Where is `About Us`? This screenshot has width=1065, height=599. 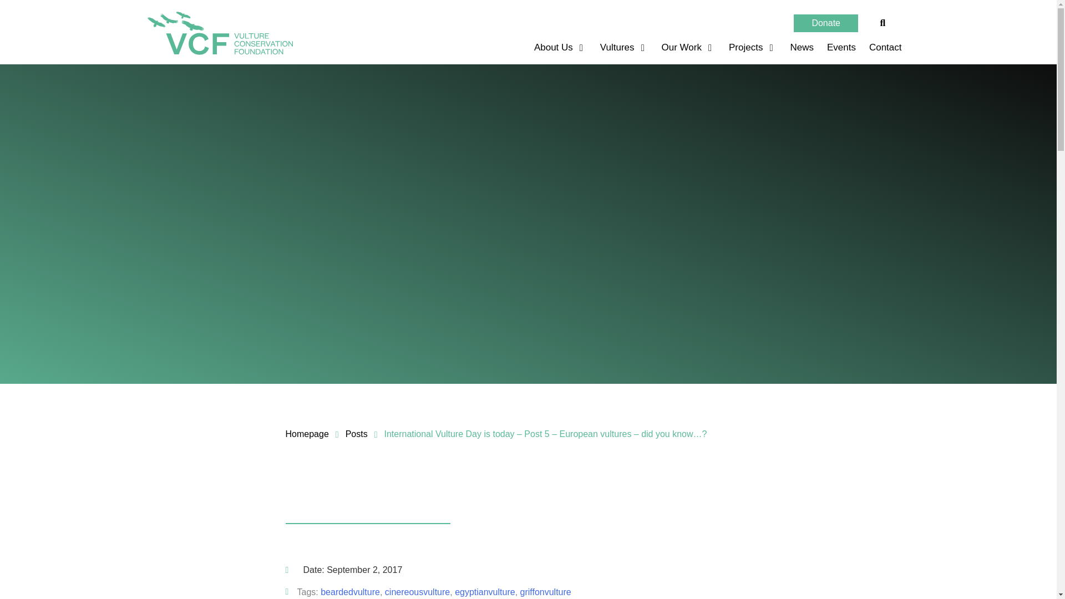
About Us is located at coordinates (555, 48).